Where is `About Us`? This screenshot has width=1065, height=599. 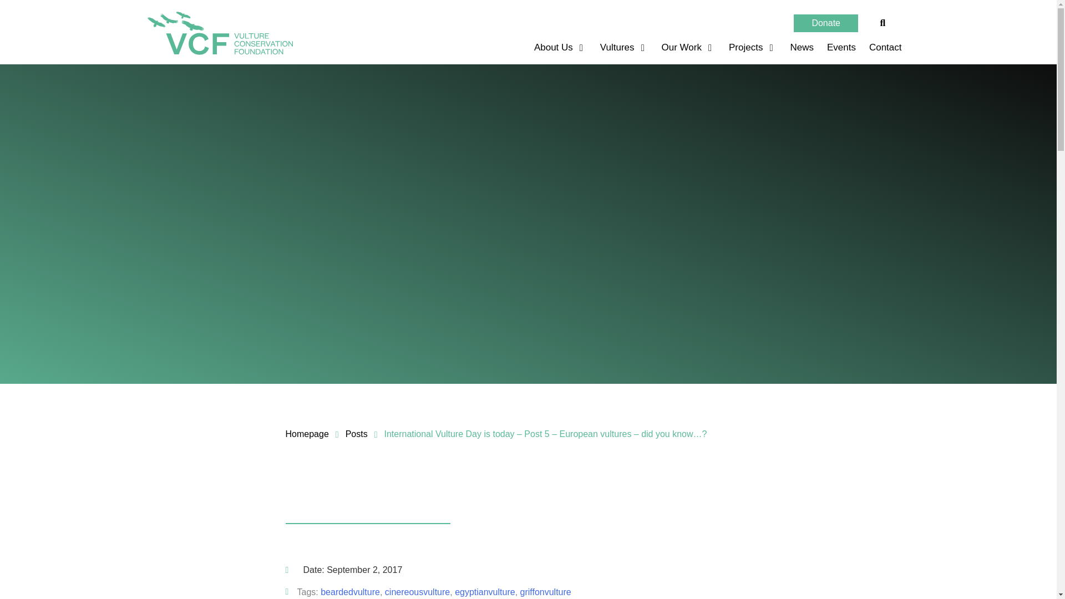
About Us is located at coordinates (555, 48).